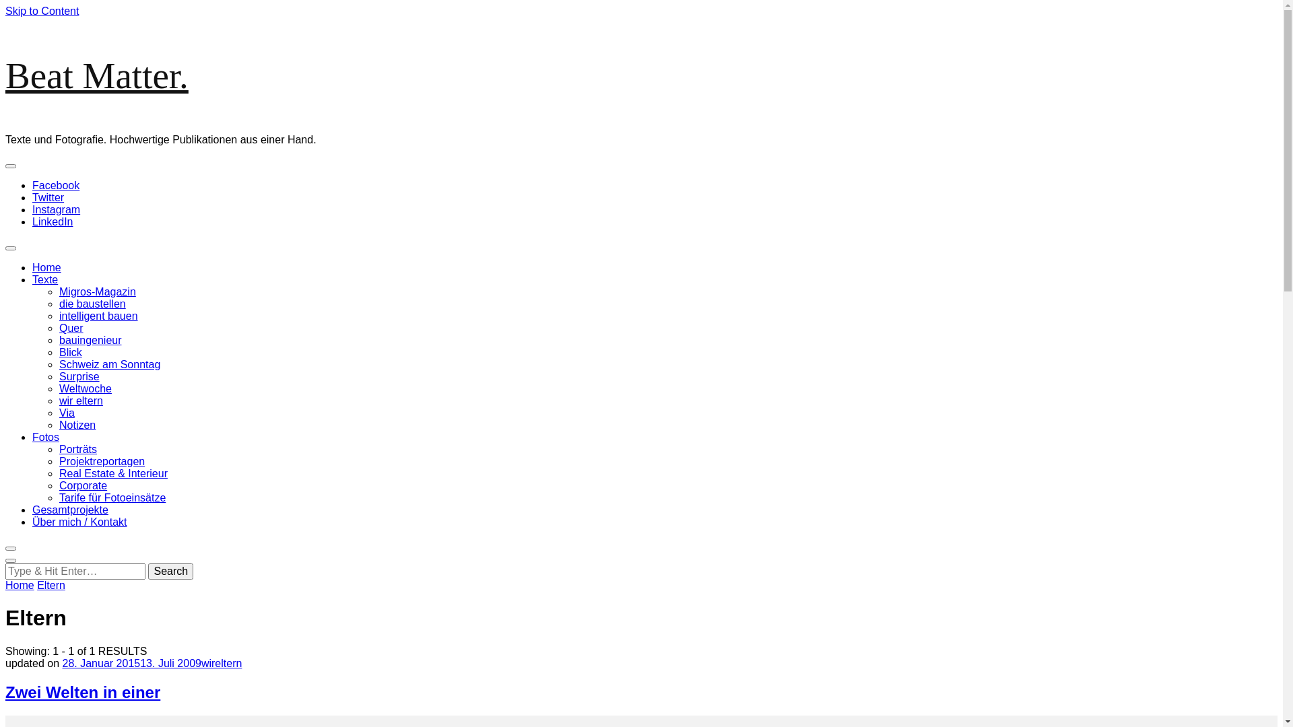  I want to click on wir eltern, so click(81, 401).